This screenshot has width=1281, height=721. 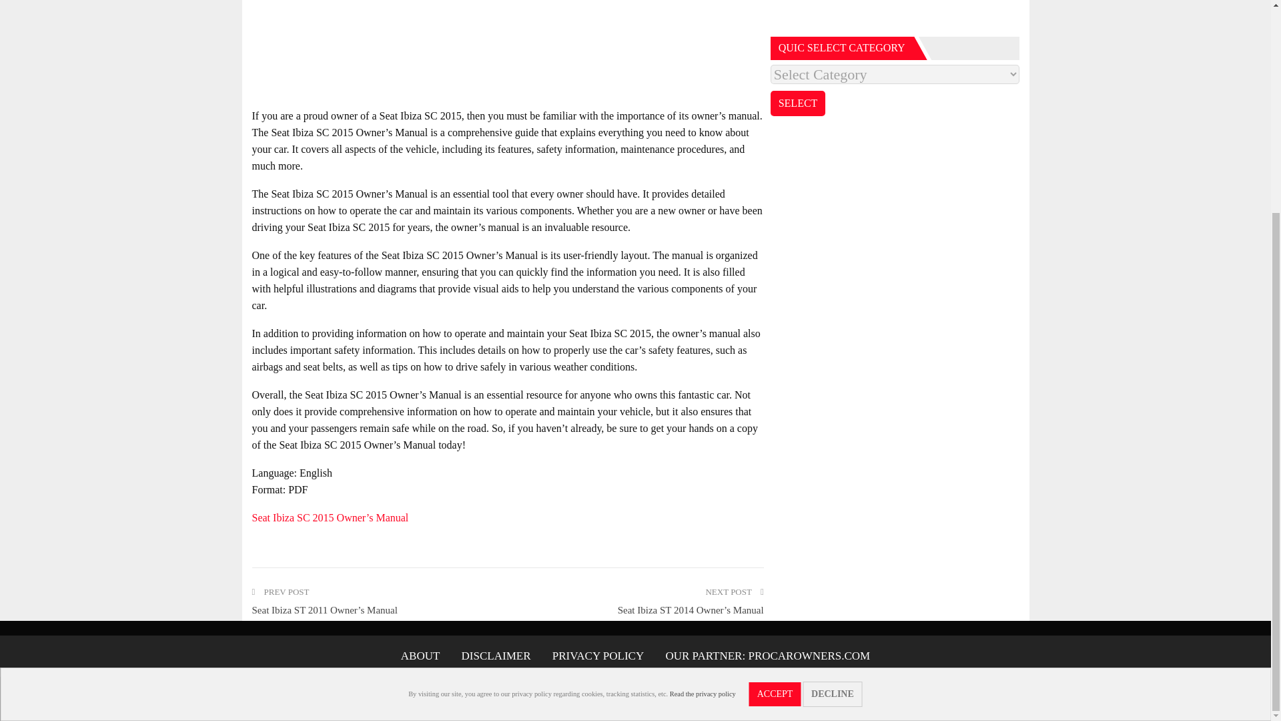 What do you see at coordinates (508, 49) in the screenshot?
I see `Advertisement` at bounding box center [508, 49].